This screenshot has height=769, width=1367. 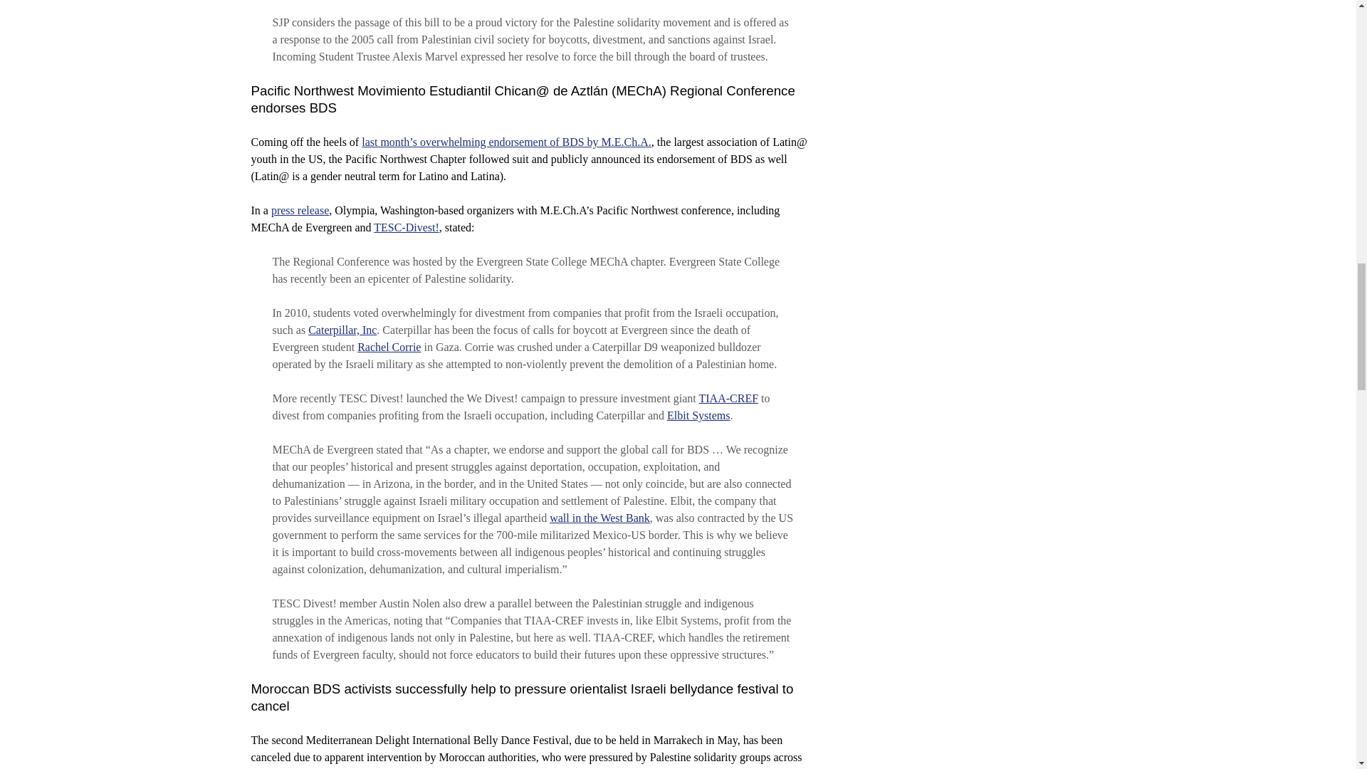 I want to click on Morocco, so click(x=271, y=768).